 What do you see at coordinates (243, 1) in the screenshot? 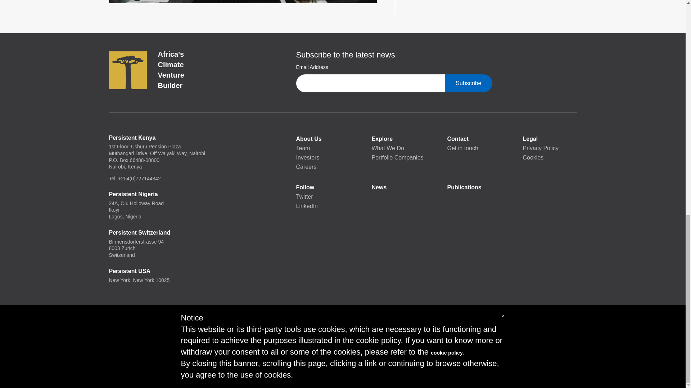
I see `created by dji camera` at bounding box center [243, 1].